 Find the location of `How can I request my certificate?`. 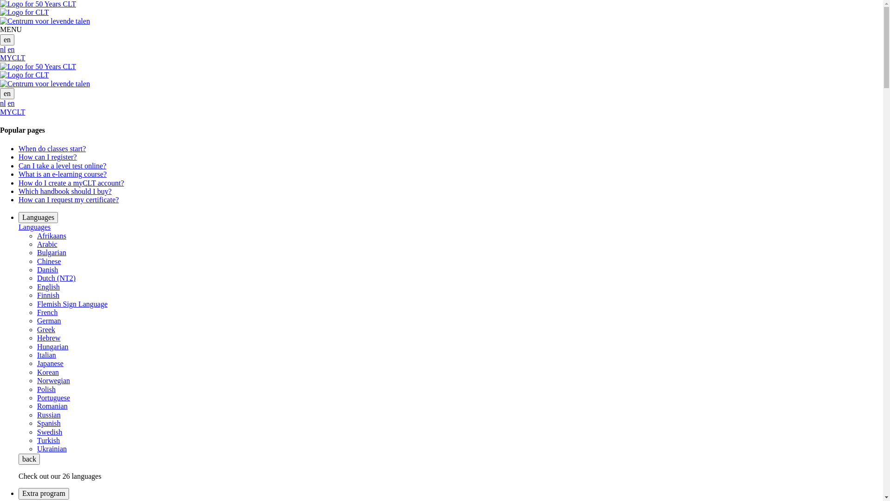

How can I request my certificate? is located at coordinates (69, 199).